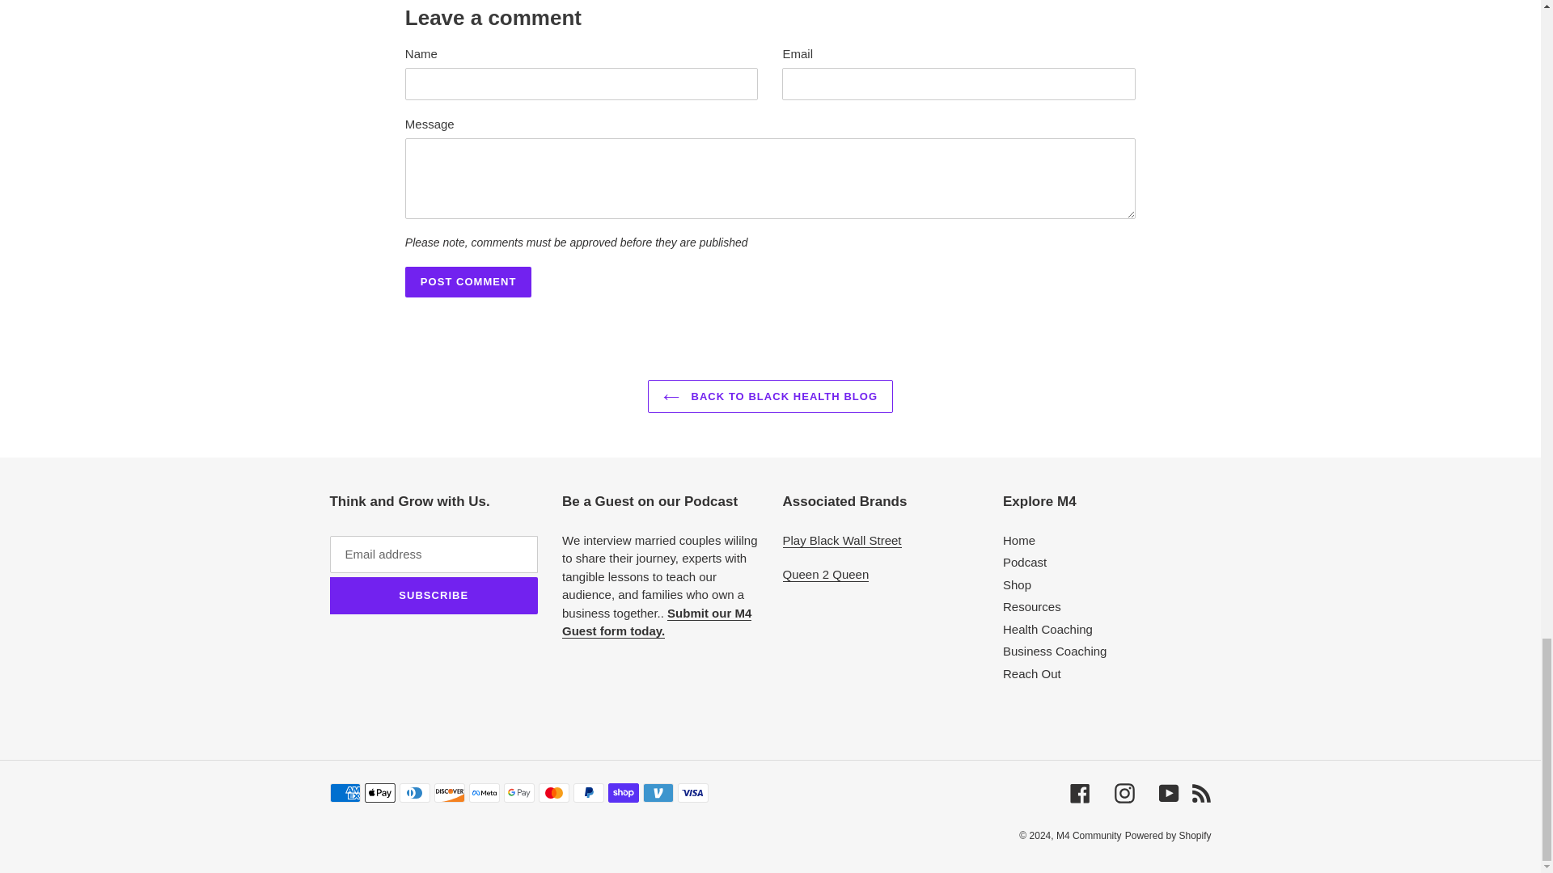 This screenshot has height=873, width=1553. I want to click on Shop, so click(1017, 584).